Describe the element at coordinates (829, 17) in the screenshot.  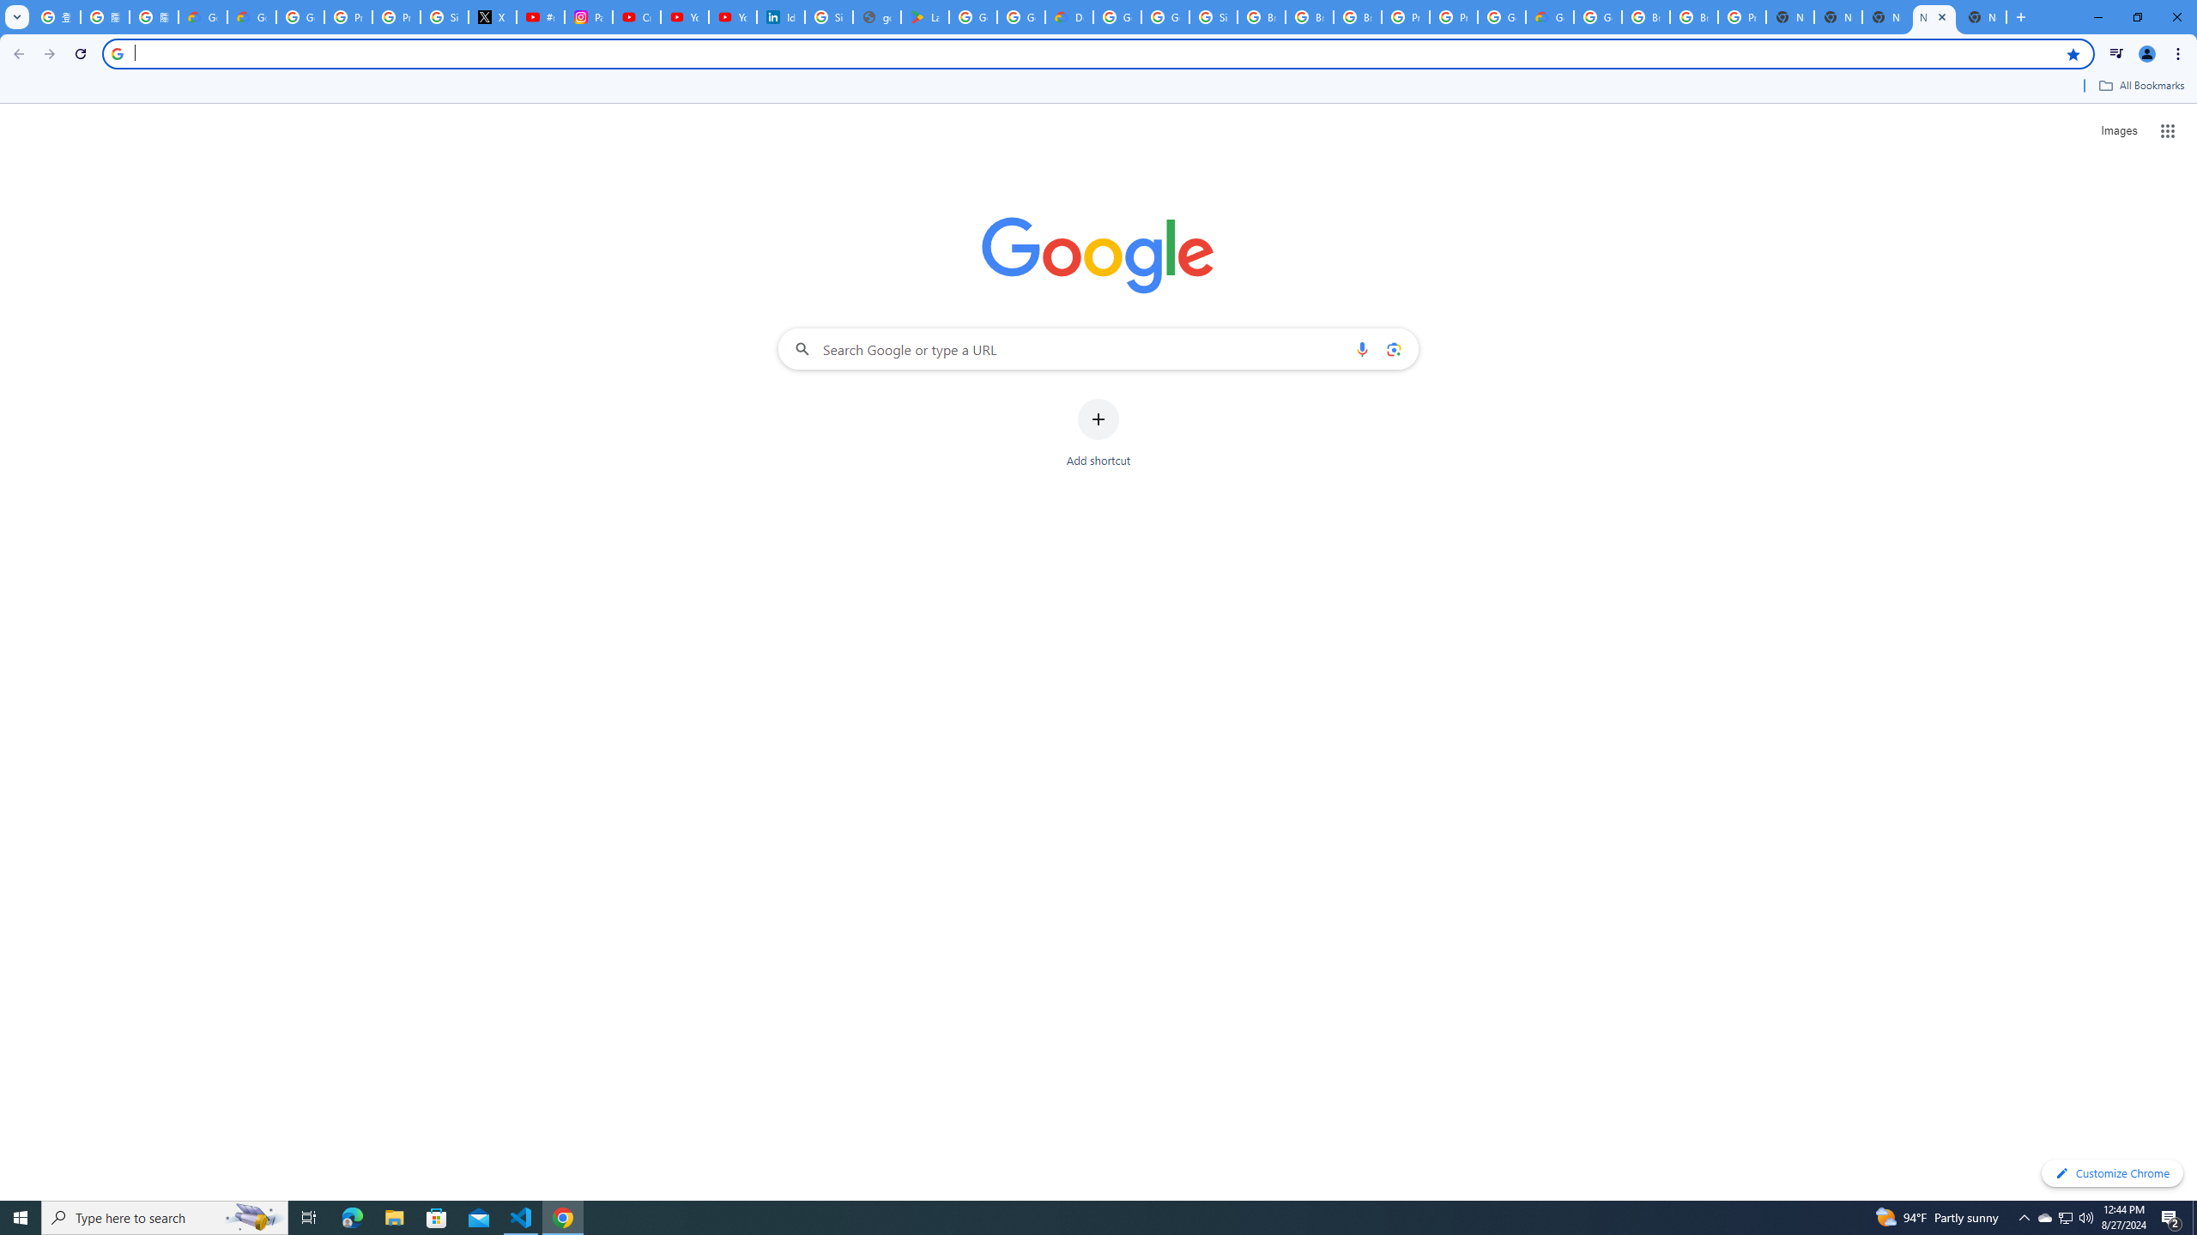
I see `Sign in - Google Accounts` at that location.